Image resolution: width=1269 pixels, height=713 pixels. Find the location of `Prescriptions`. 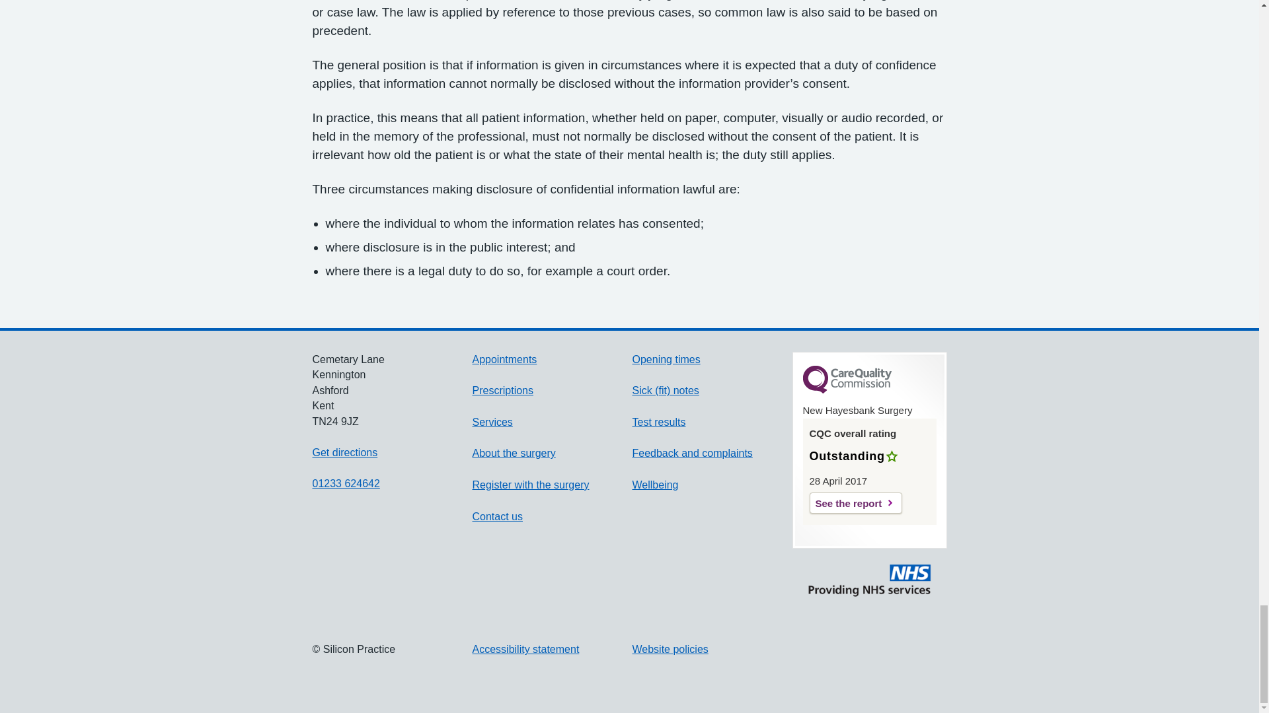

Prescriptions is located at coordinates (502, 391).